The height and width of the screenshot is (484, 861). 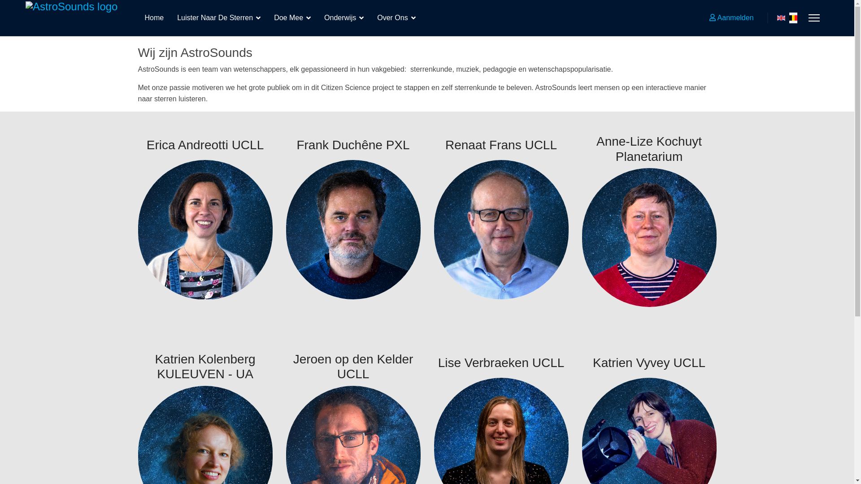 I want to click on Renaat Frans UCLL, so click(x=501, y=229).